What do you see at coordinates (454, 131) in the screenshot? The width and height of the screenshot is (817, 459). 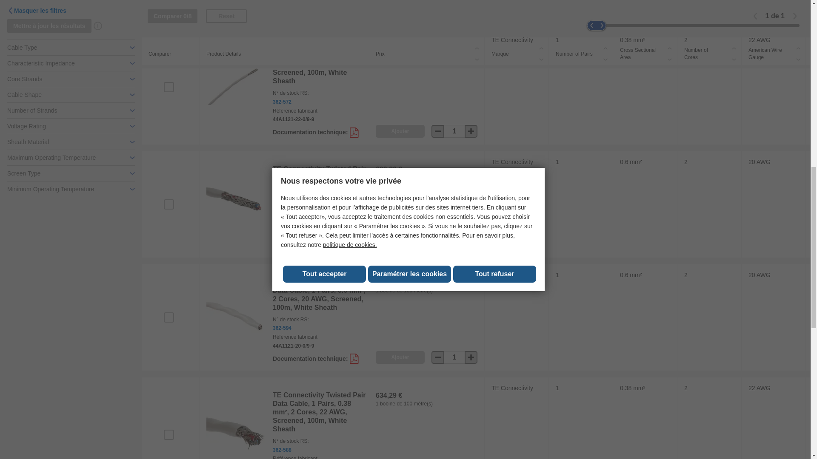 I see `1` at bounding box center [454, 131].